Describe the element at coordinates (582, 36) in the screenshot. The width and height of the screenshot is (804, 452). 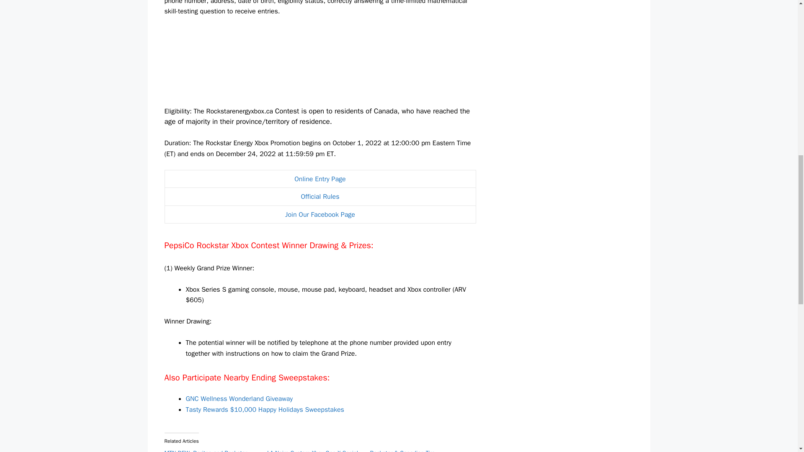
I see `Advertisement` at that location.